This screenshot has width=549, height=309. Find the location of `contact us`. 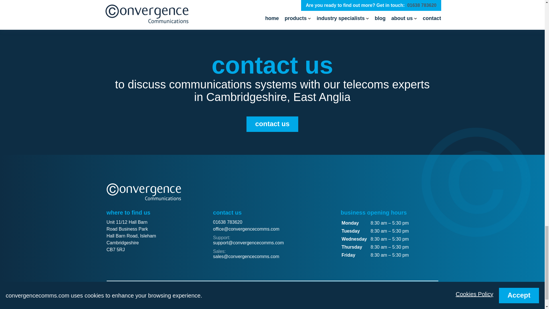

contact us is located at coordinates (272, 124).